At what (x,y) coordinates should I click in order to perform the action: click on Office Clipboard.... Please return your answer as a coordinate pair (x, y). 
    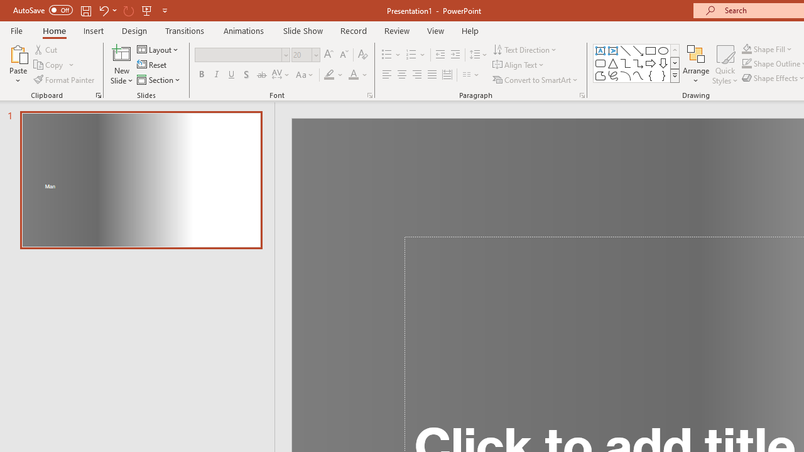
    Looking at the image, I should click on (98, 95).